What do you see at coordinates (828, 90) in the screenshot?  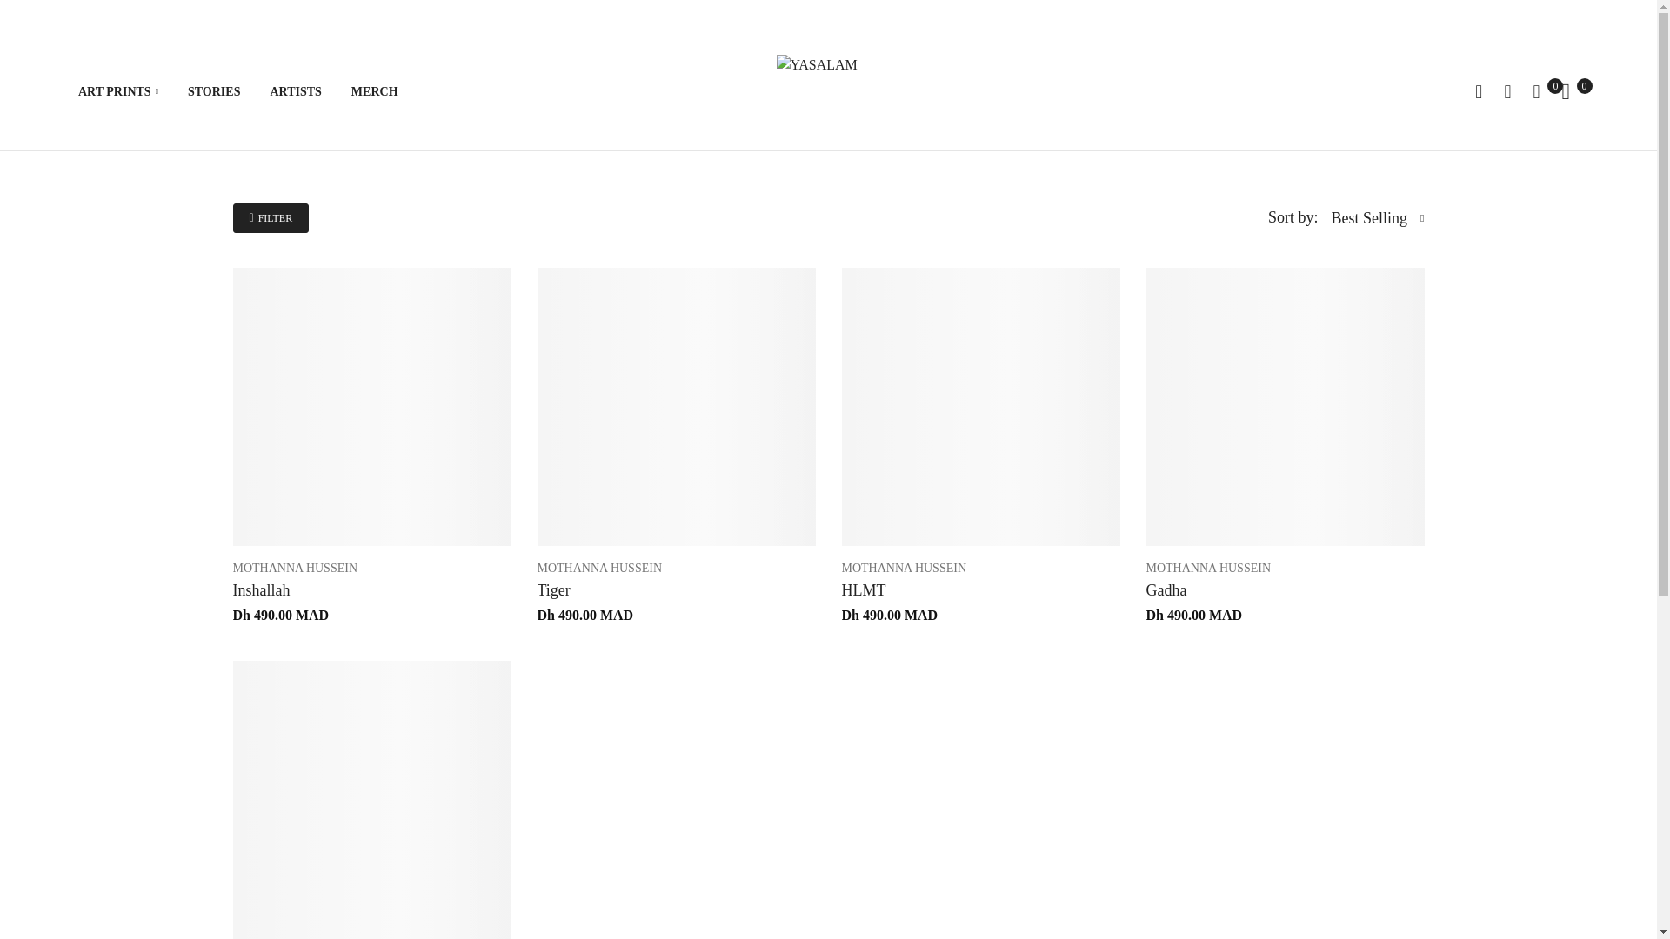 I see `YASALAM` at bounding box center [828, 90].